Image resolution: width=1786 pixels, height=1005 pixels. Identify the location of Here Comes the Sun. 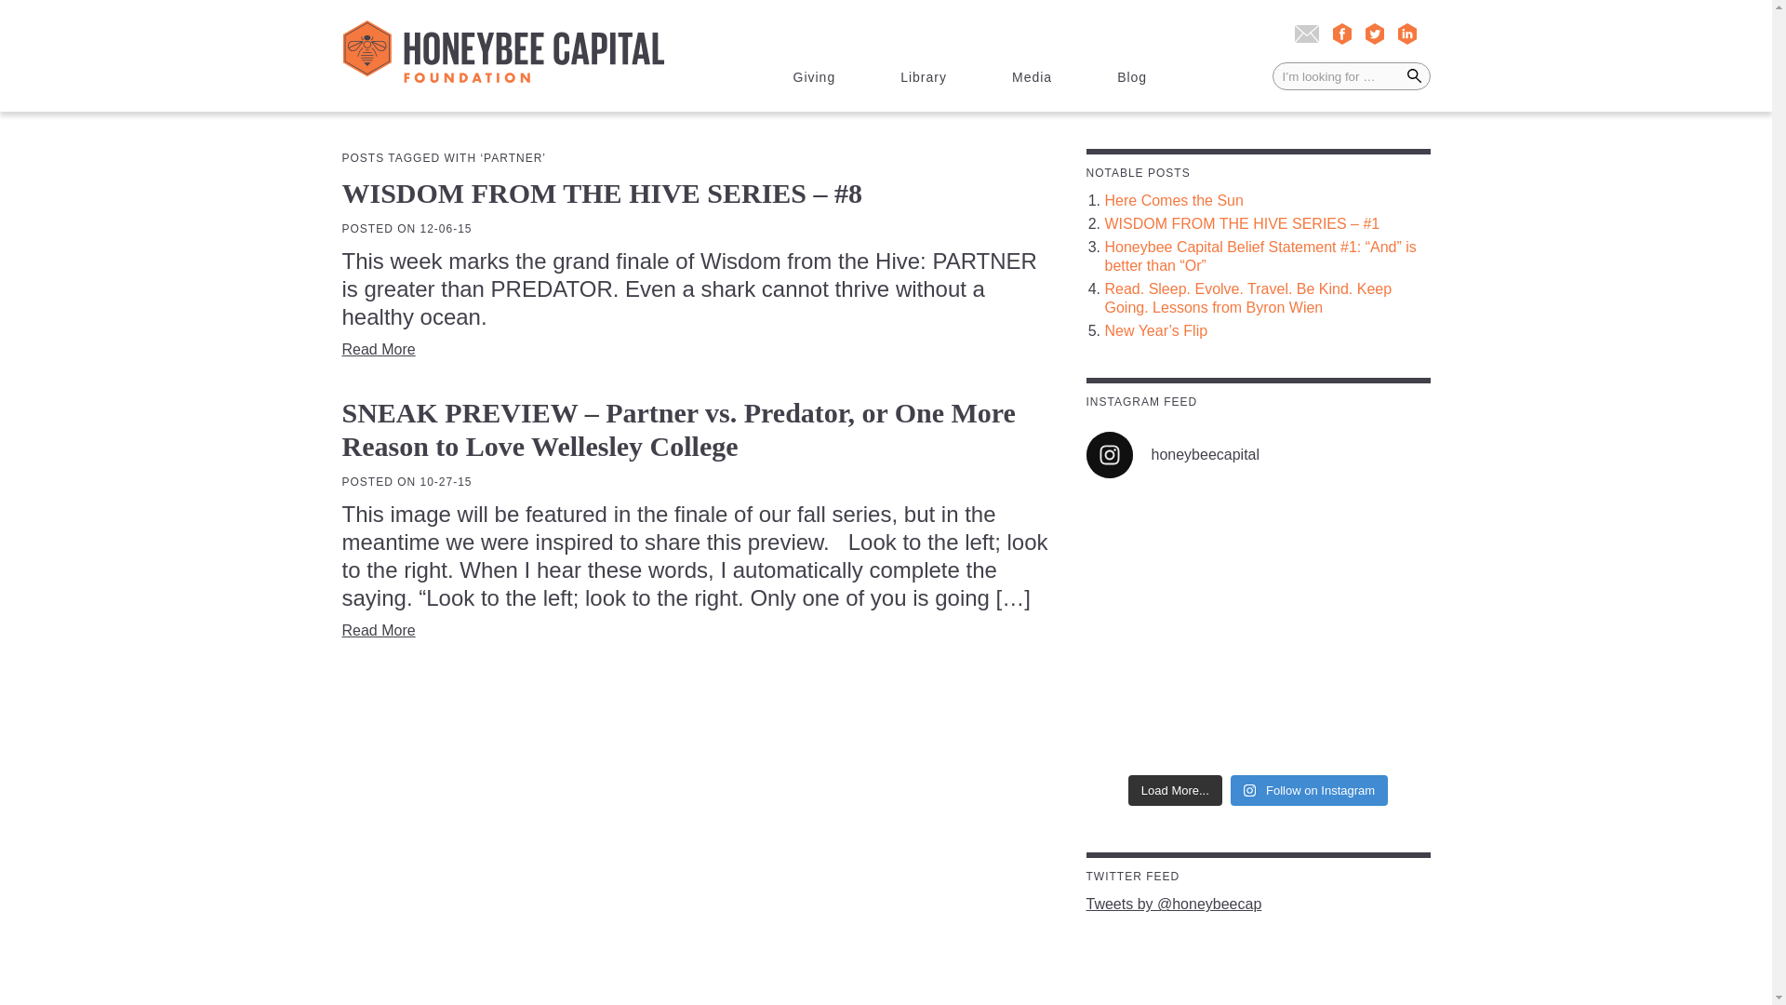
(1267, 201).